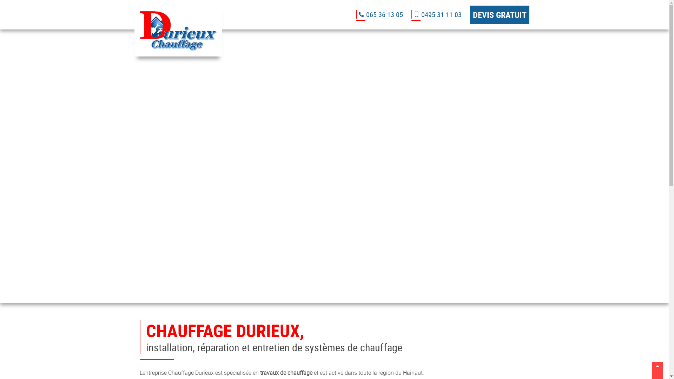  What do you see at coordinates (379, 15) in the screenshot?
I see `065 36 13 05` at bounding box center [379, 15].